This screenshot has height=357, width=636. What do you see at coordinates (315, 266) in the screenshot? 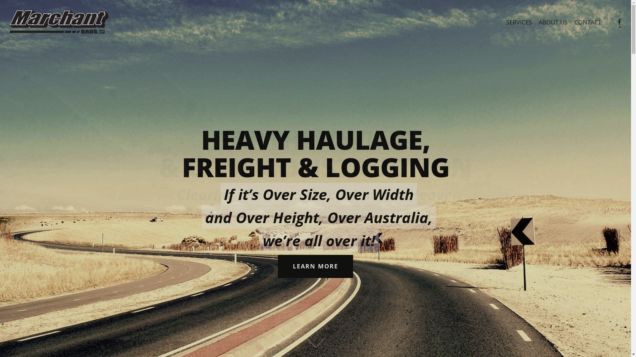
I see `LEARN MORE` at bounding box center [315, 266].